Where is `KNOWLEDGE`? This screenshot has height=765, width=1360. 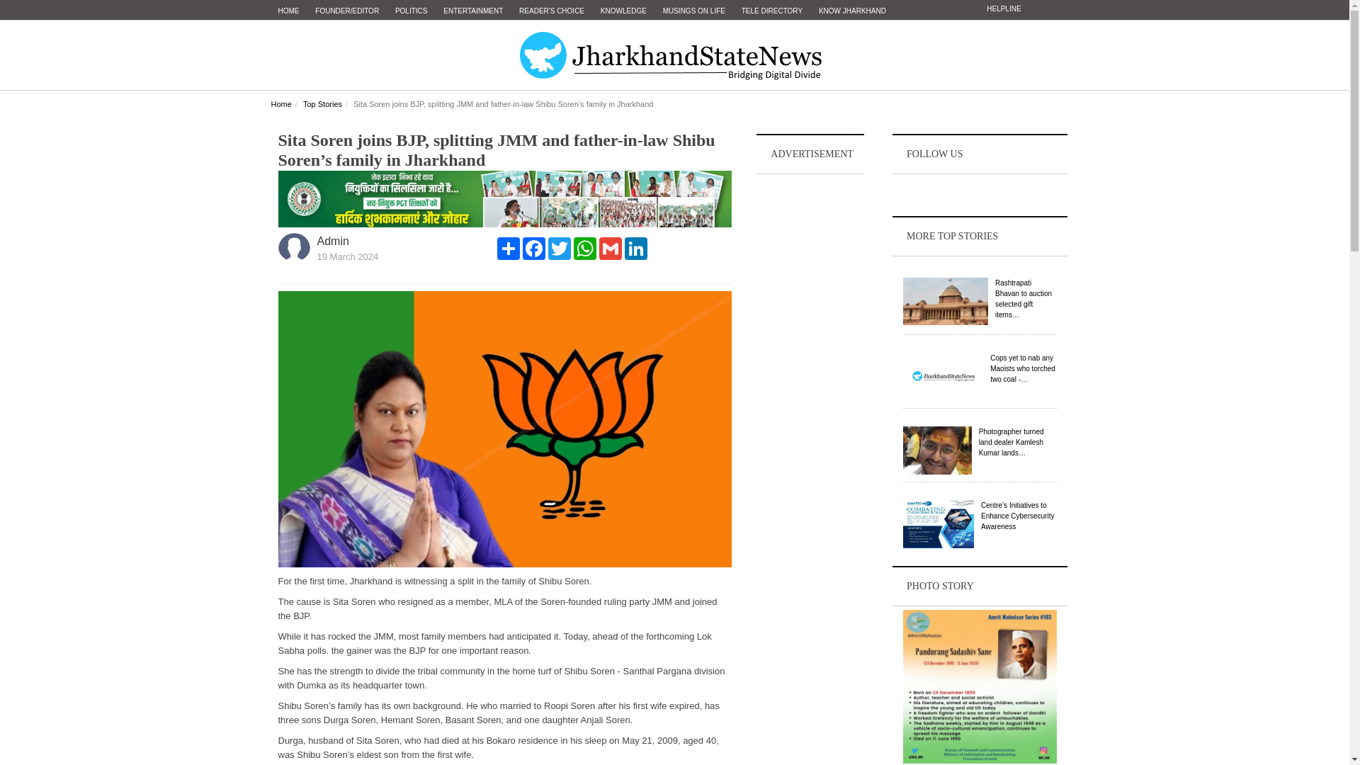
KNOWLEDGE is located at coordinates (623, 11).